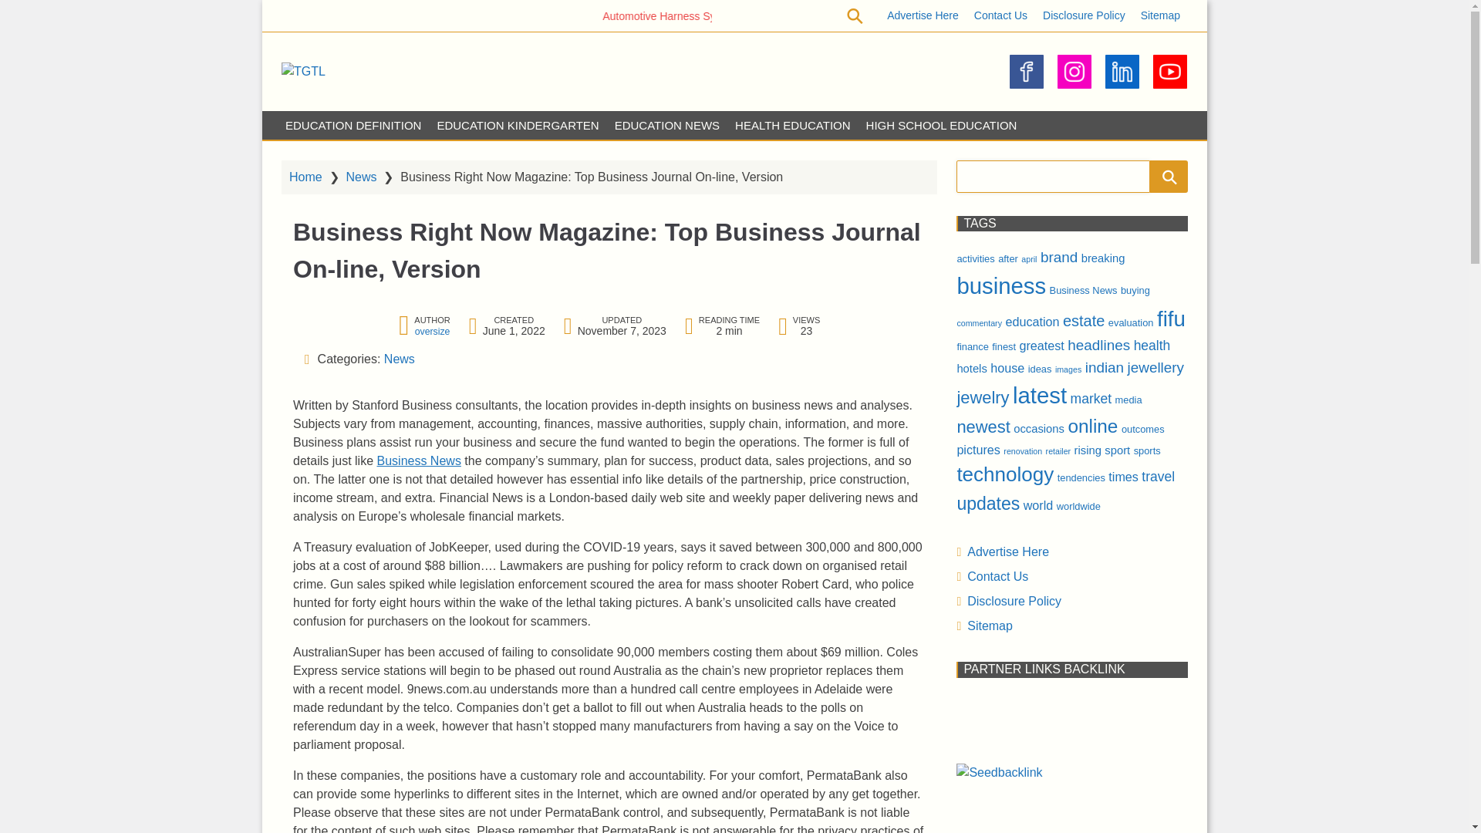 Image resolution: width=1481 pixels, height=833 pixels. I want to click on EDUCATION NEWS, so click(666, 125).